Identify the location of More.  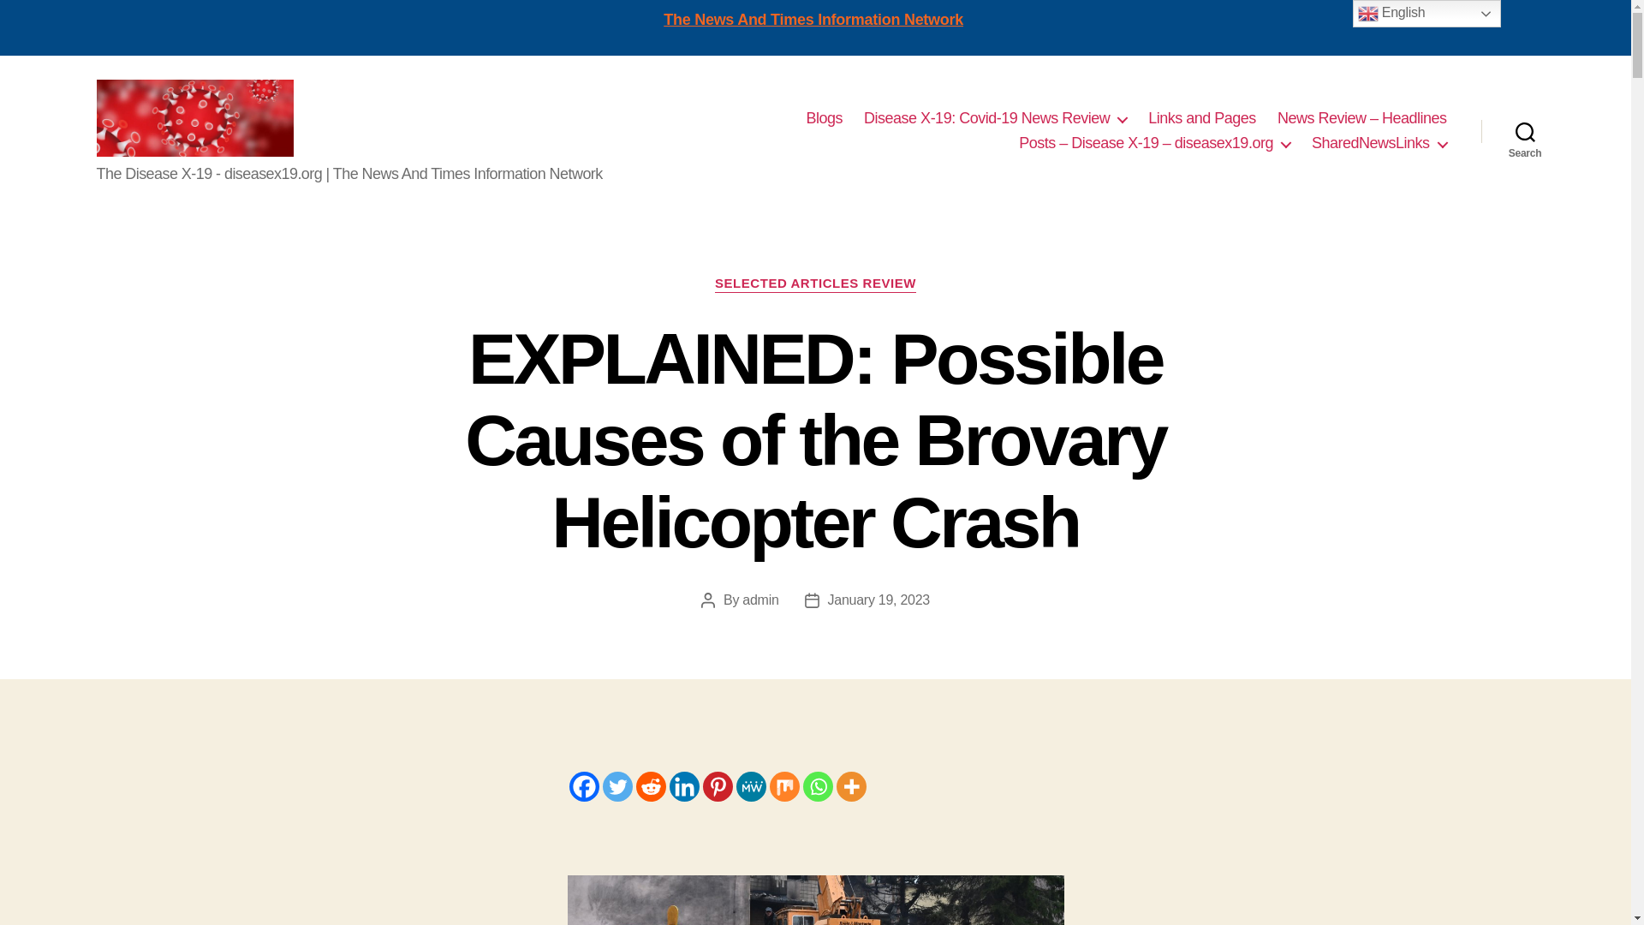
(850, 786).